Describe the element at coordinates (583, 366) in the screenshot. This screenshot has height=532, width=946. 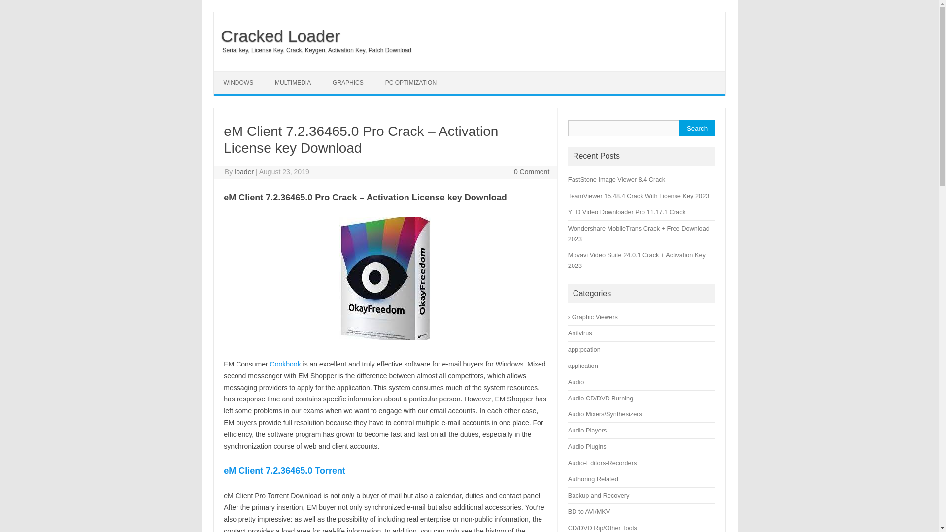
I see `application` at that location.